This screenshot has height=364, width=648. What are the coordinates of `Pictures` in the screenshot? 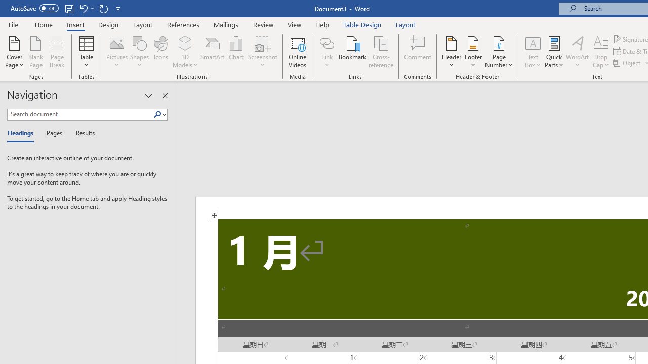 It's located at (116, 52).